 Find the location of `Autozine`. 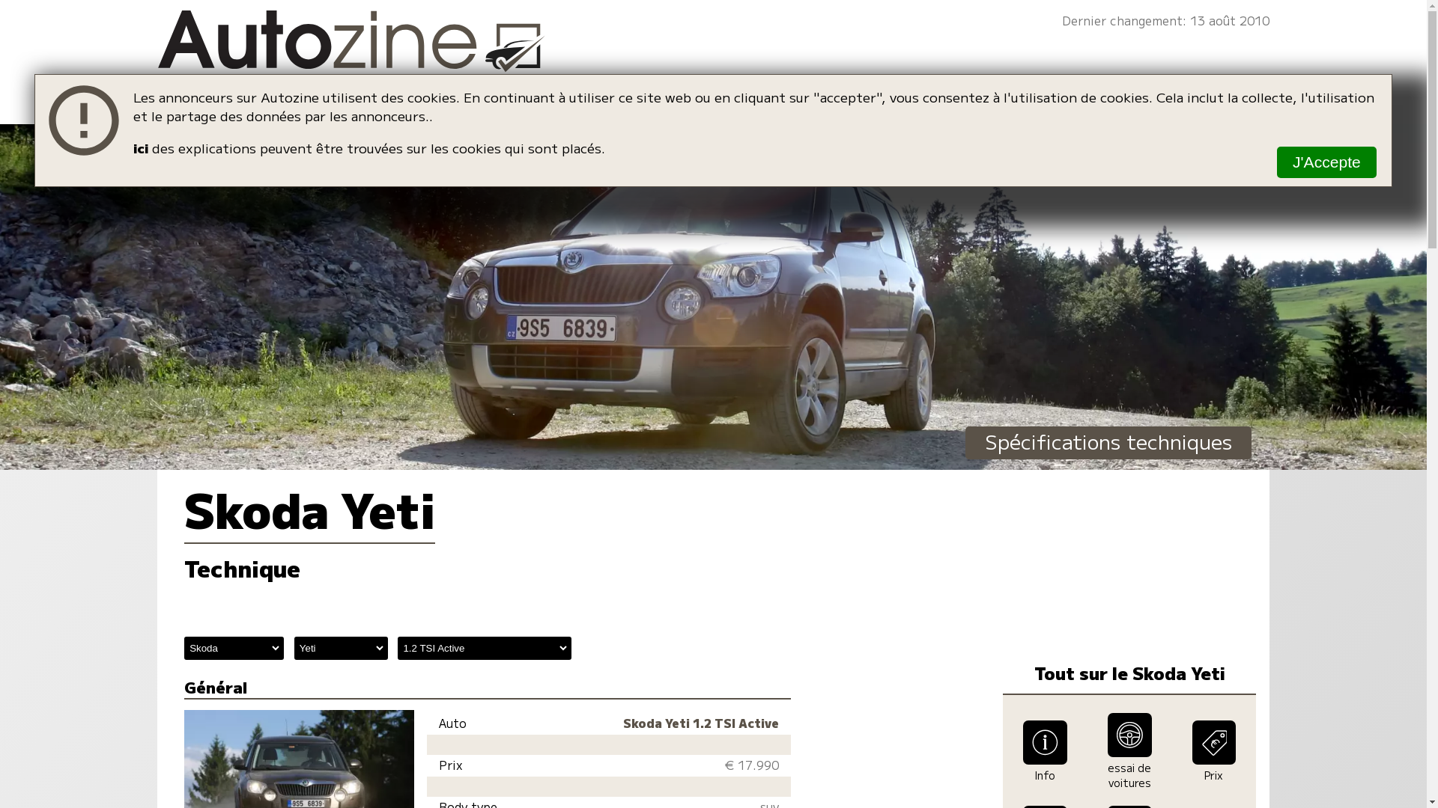

Autozine is located at coordinates (713, 49).